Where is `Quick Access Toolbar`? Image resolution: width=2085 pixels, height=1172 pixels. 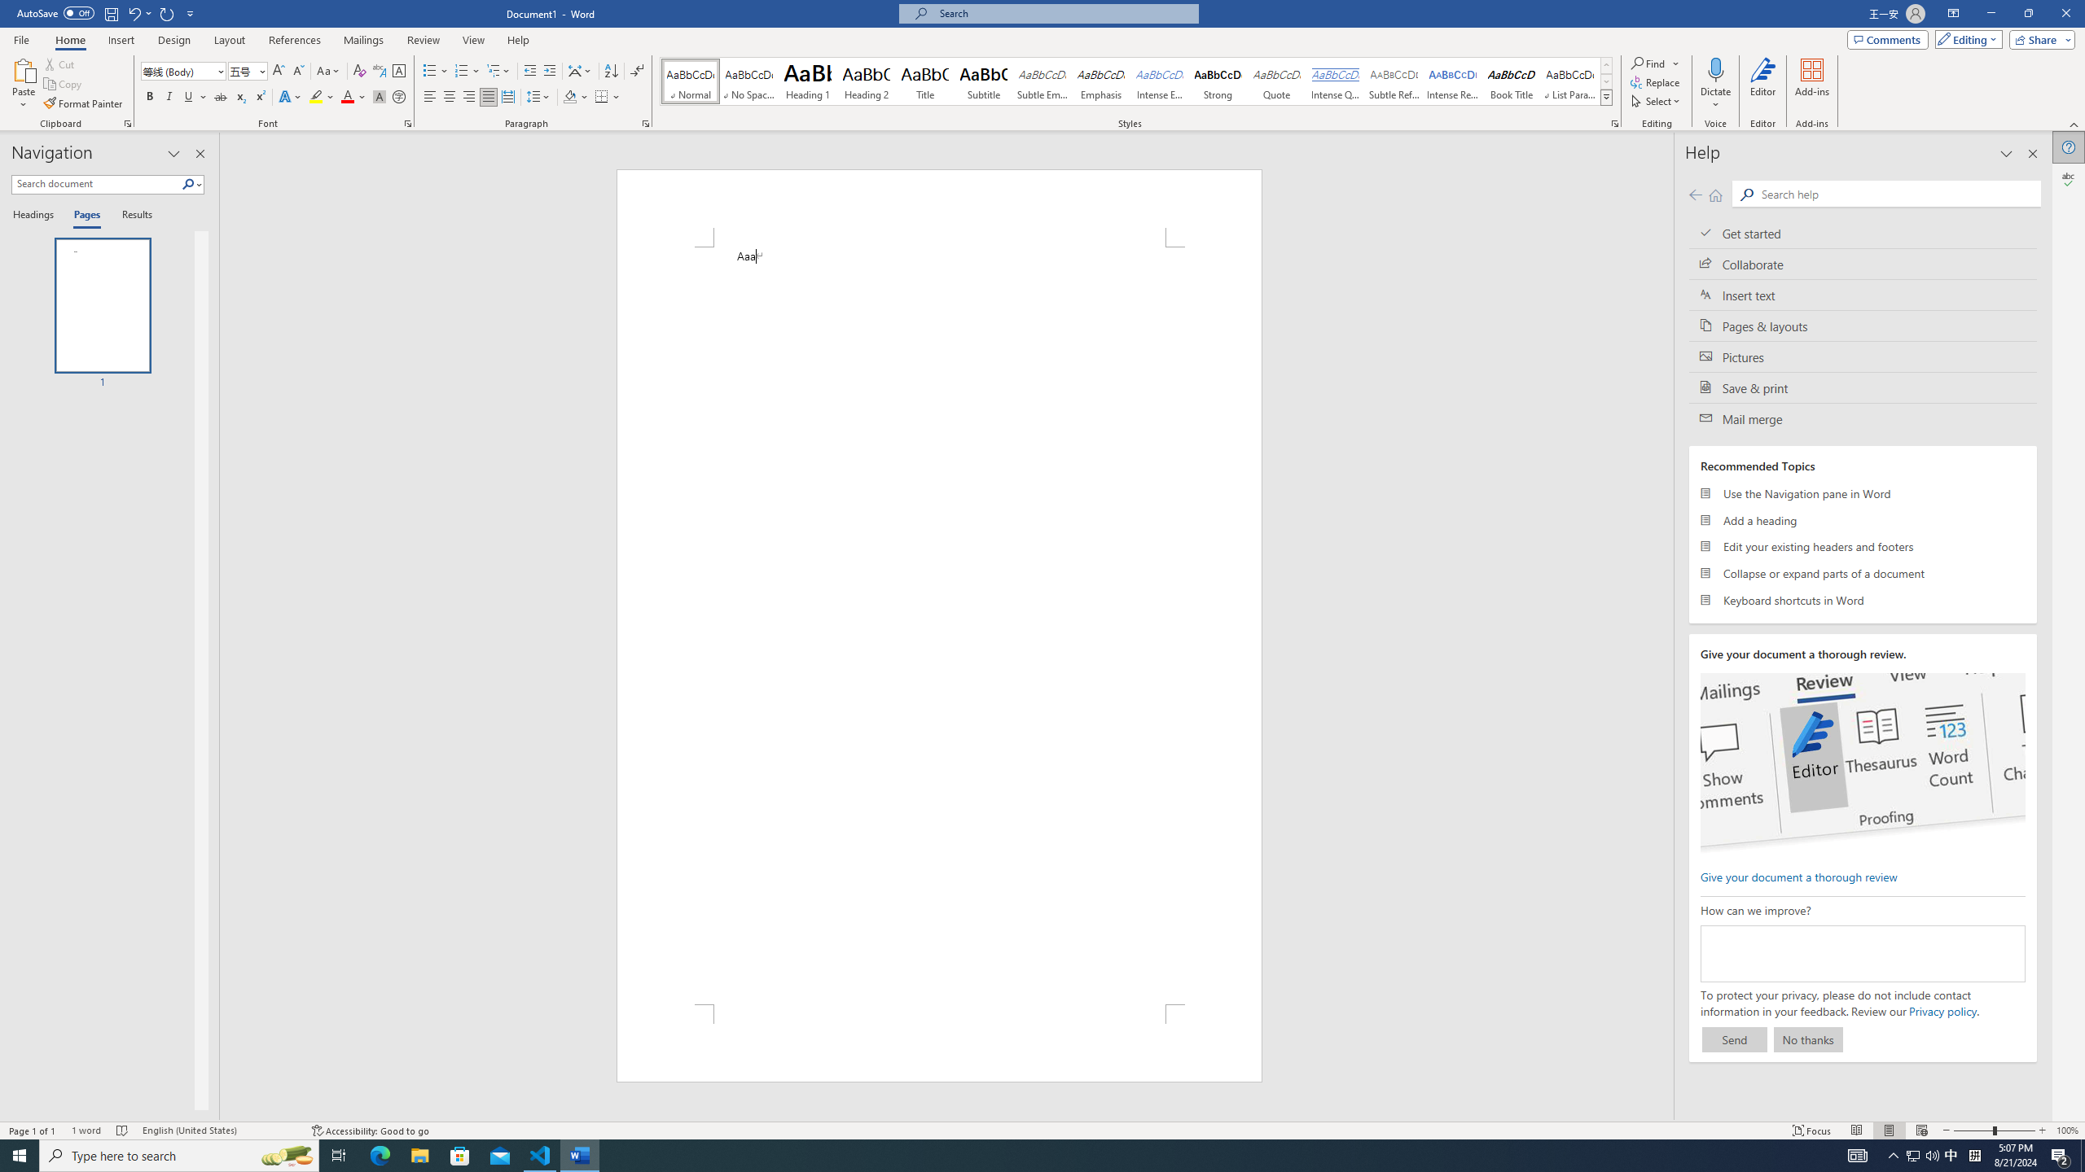 Quick Access Toolbar is located at coordinates (108, 14).